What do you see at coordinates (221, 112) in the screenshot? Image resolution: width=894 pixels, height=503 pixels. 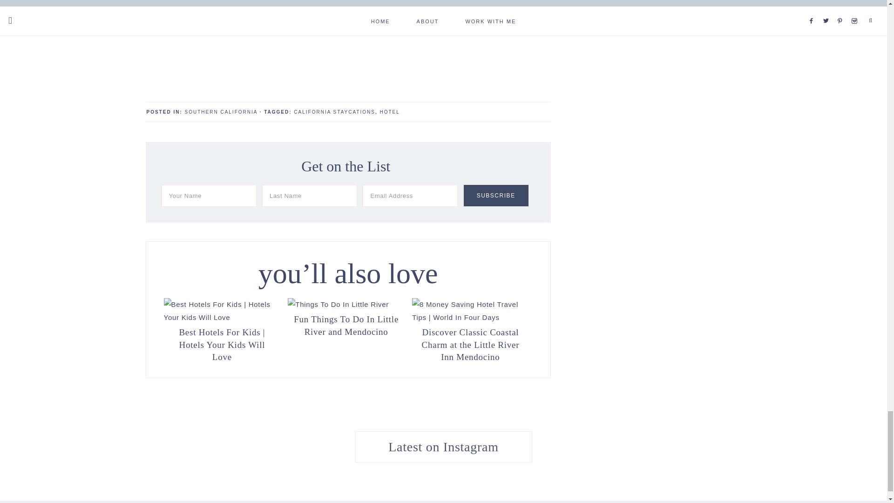 I see `SOUTHERN CALIFORNIA` at bounding box center [221, 112].